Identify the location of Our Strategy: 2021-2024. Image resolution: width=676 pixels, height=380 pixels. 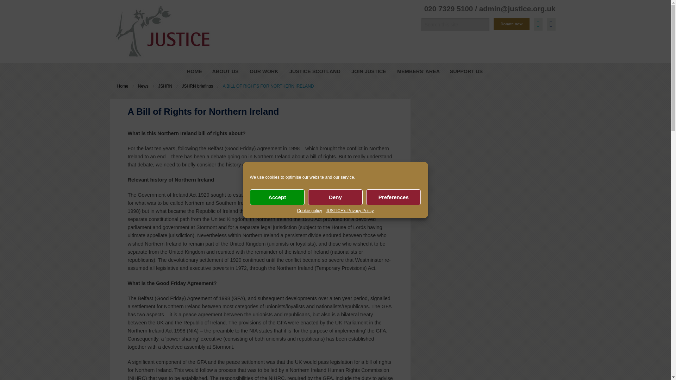
(225, 84).